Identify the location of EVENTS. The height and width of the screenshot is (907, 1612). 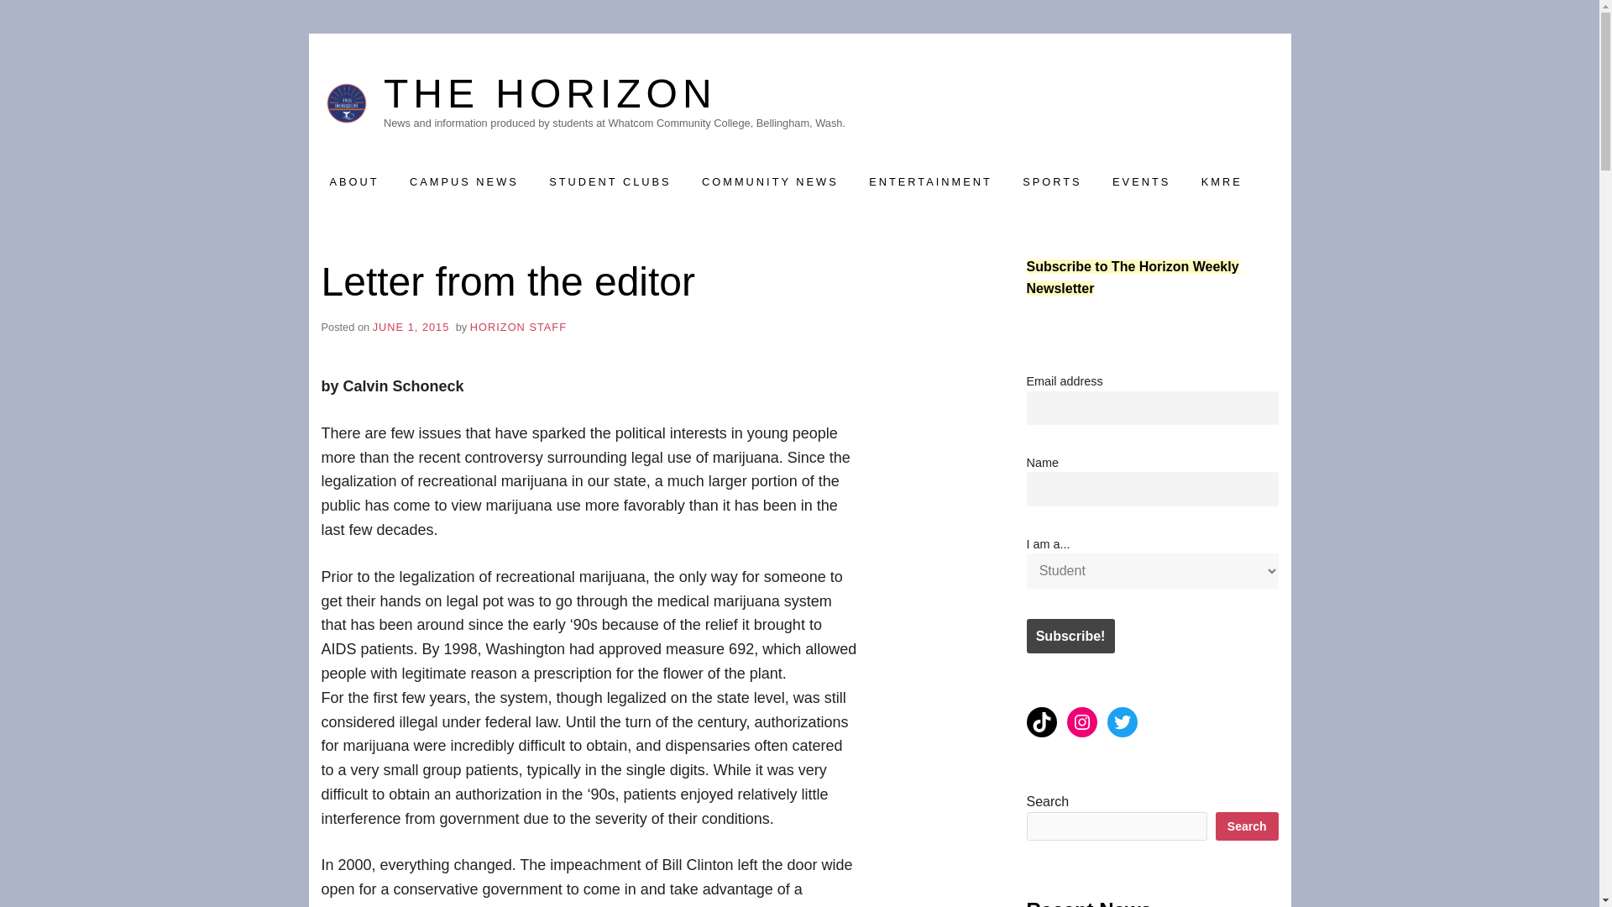
(1141, 181).